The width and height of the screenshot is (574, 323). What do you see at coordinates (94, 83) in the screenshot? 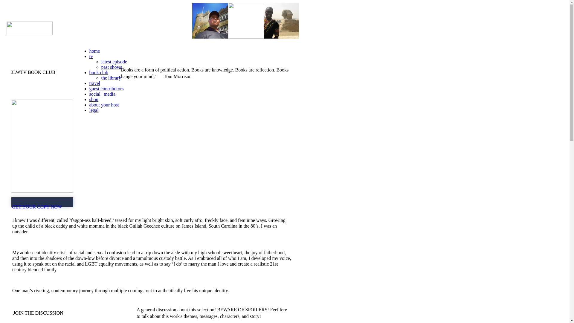
I see `travel` at bounding box center [94, 83].